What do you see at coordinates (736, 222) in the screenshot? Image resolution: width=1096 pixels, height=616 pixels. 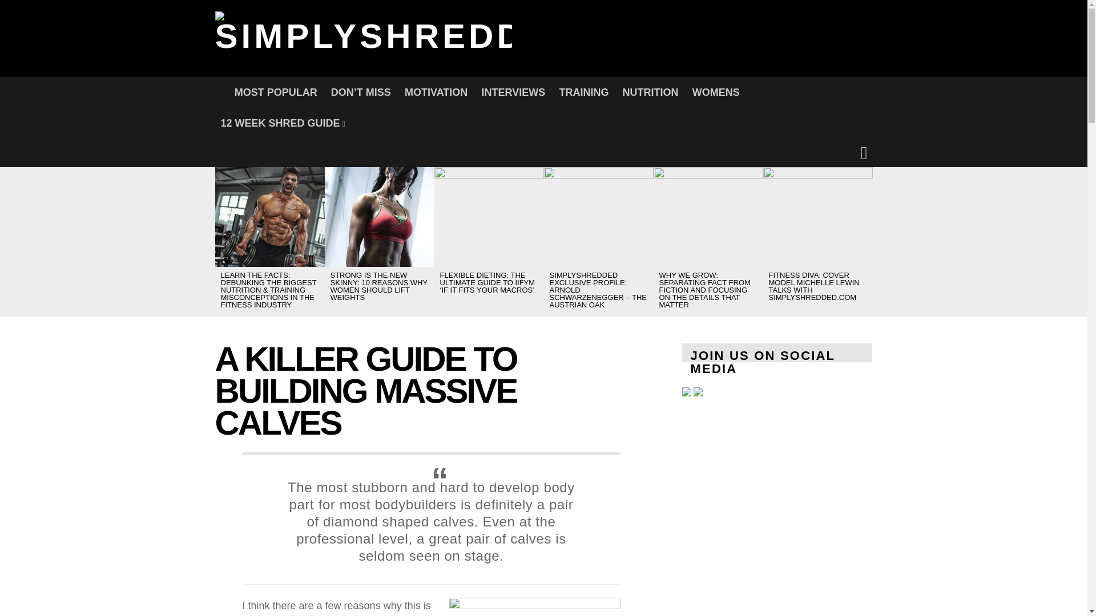 I see `Search` at bounding box center [736, 222].